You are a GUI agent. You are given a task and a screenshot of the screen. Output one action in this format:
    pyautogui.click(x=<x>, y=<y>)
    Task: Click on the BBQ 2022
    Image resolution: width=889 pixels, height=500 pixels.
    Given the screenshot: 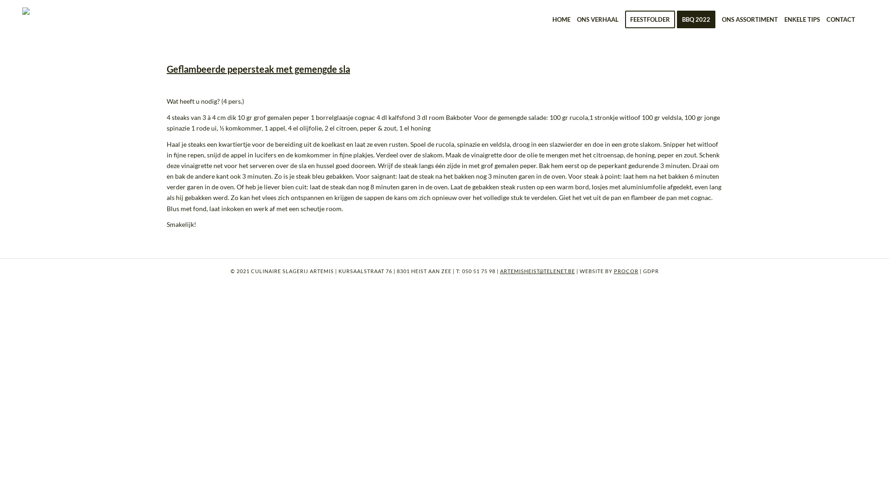 What is the action you would take?
    pyautogui.click(x=696, y=19)
    